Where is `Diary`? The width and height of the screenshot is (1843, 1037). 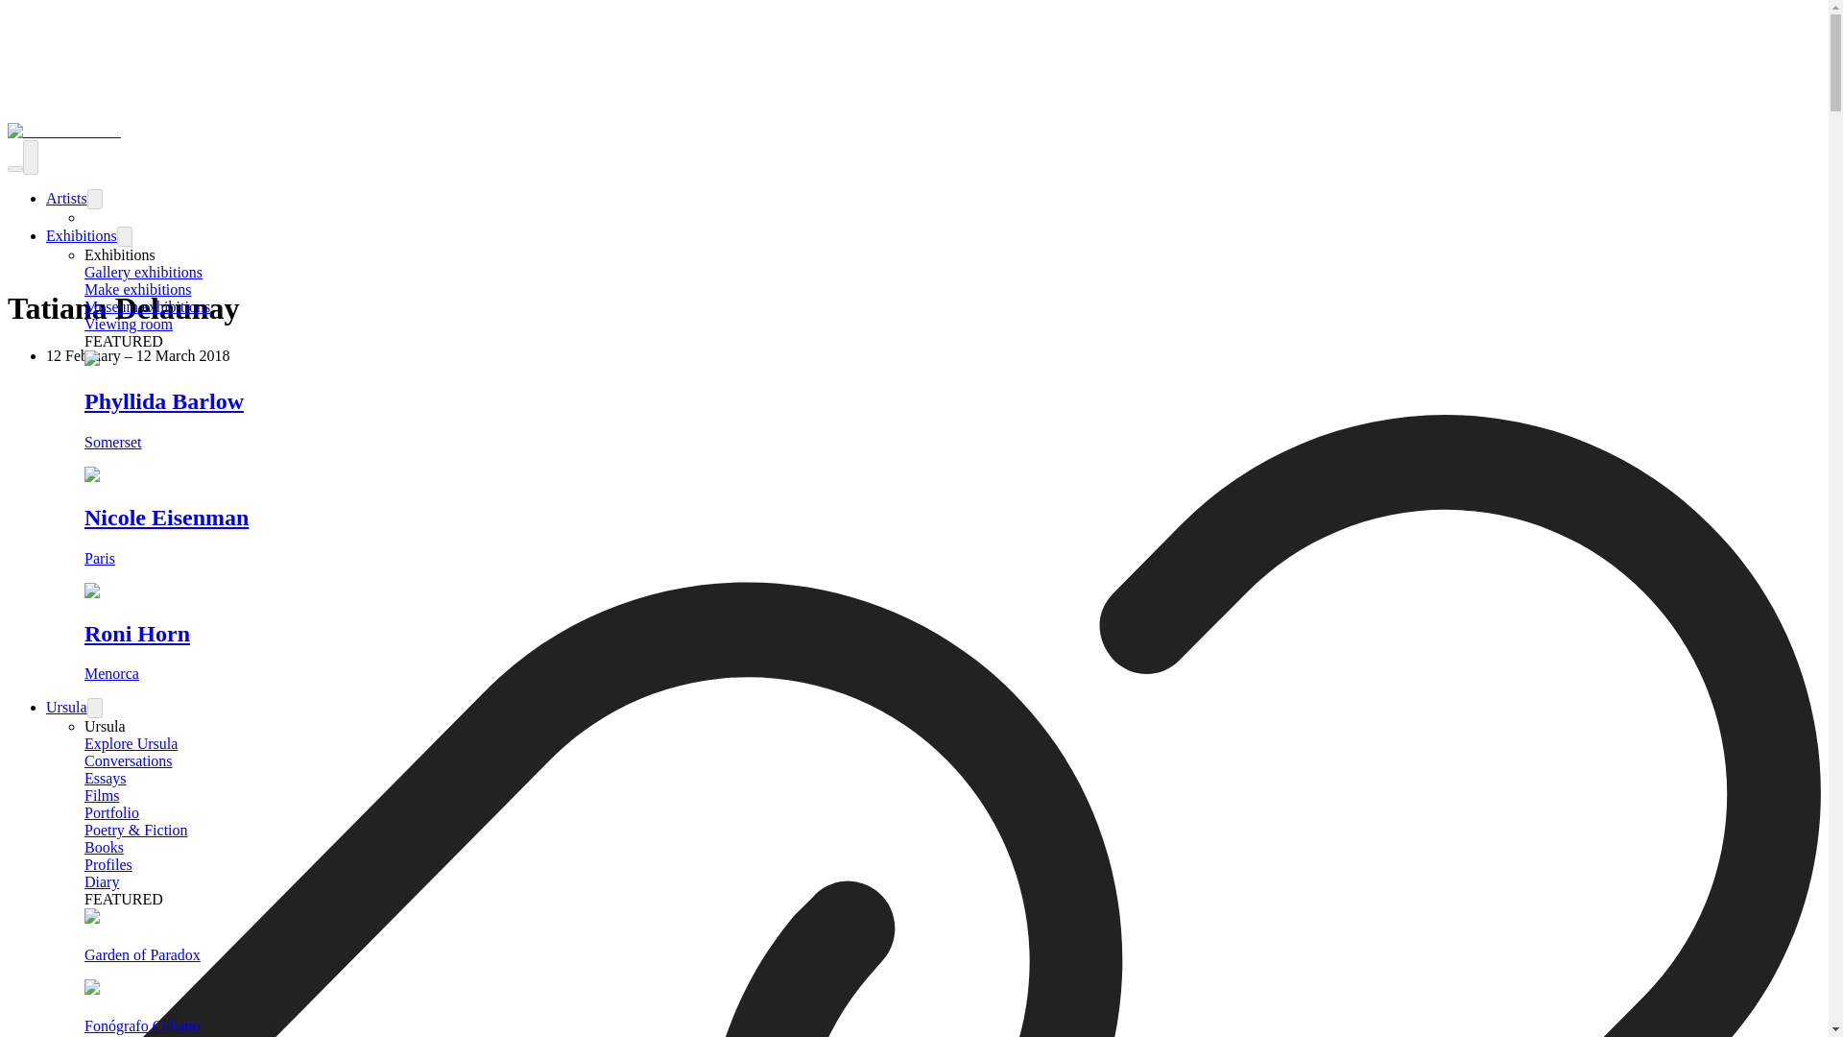 Diary is located at coordinates (102, 881).